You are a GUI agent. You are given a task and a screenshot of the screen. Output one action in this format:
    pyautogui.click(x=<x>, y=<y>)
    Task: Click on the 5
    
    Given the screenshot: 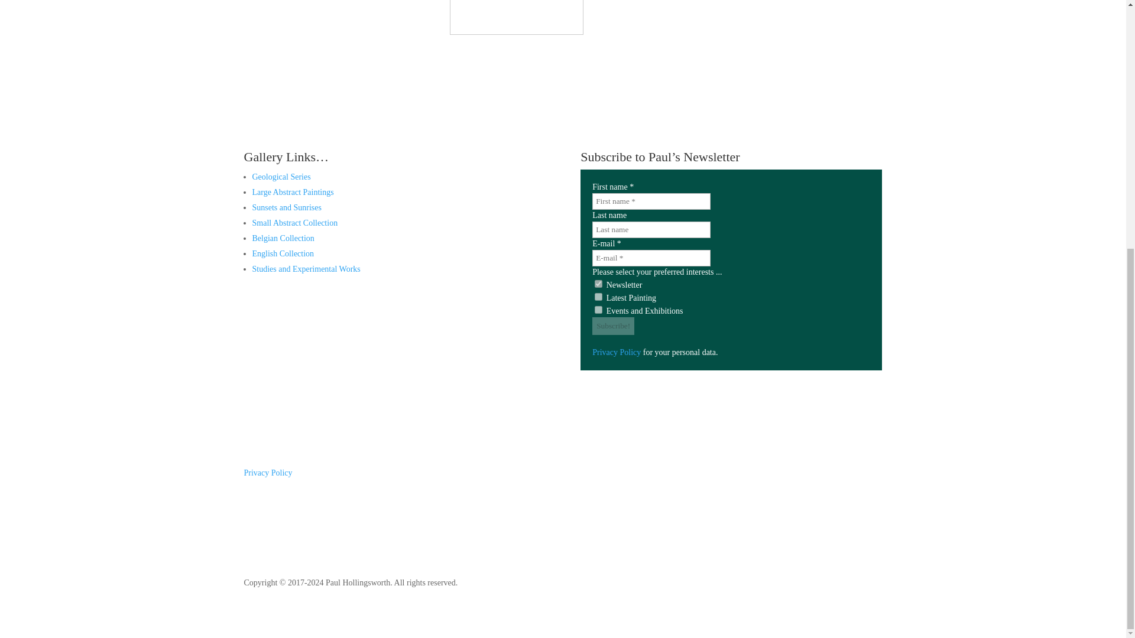 What is the action you would take?
    pyautogui.click(x=598, y=284)
    